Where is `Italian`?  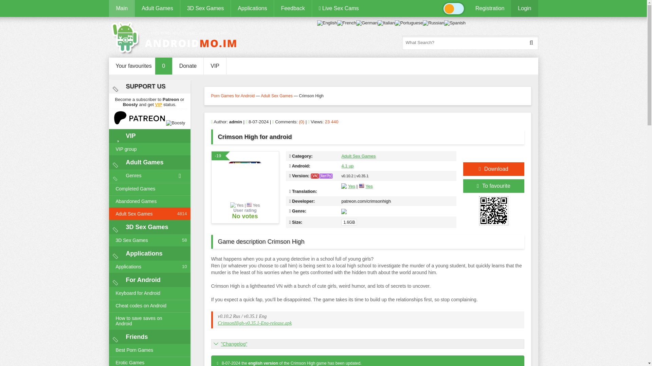 Italian is located at coordinates (386, 23).